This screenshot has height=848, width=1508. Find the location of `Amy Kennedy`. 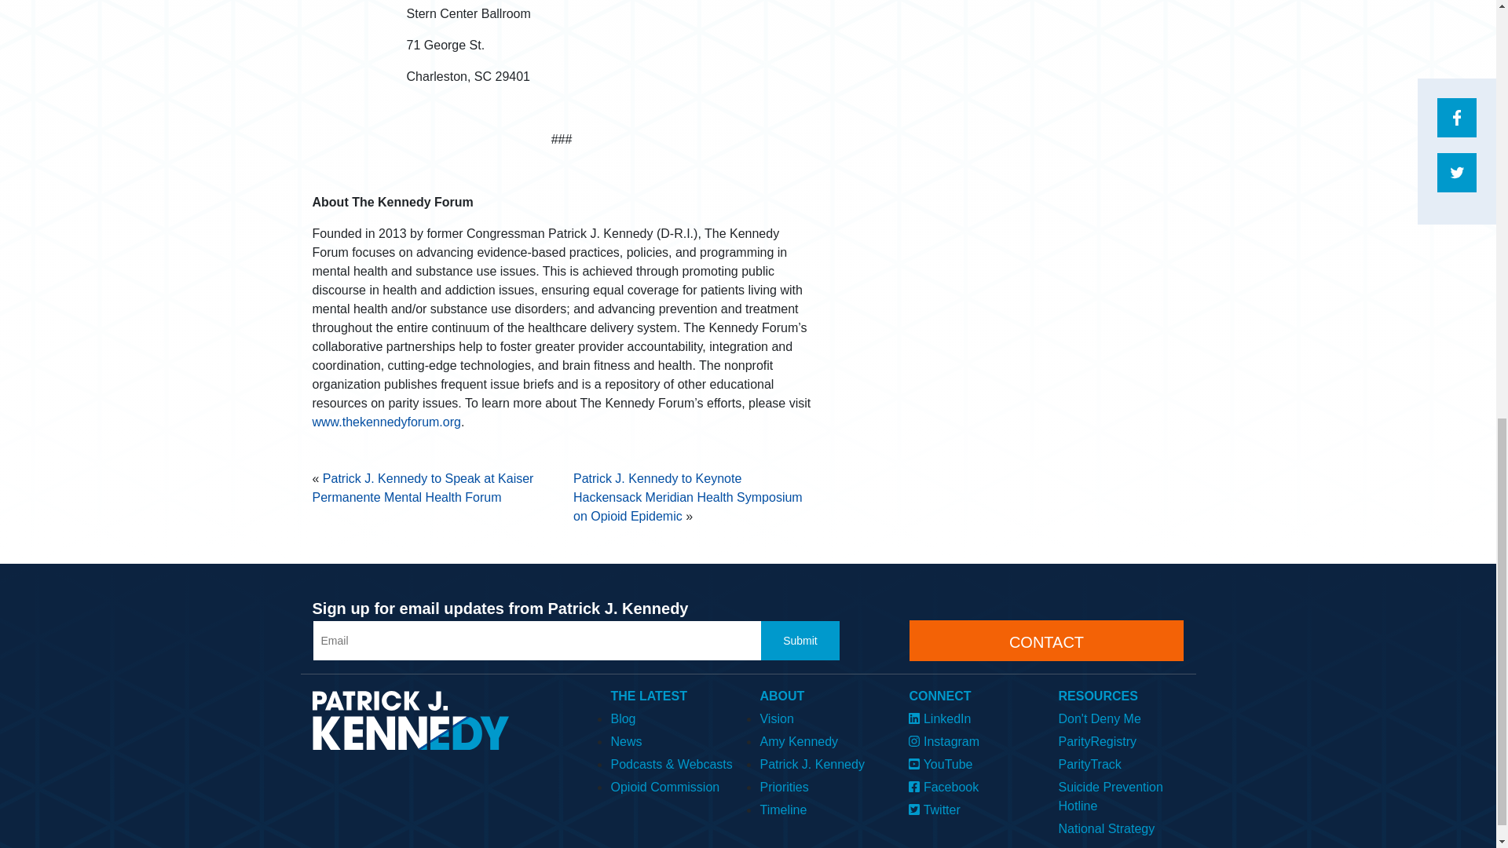

Amy Kennedy is located at coordinates (822, 740).